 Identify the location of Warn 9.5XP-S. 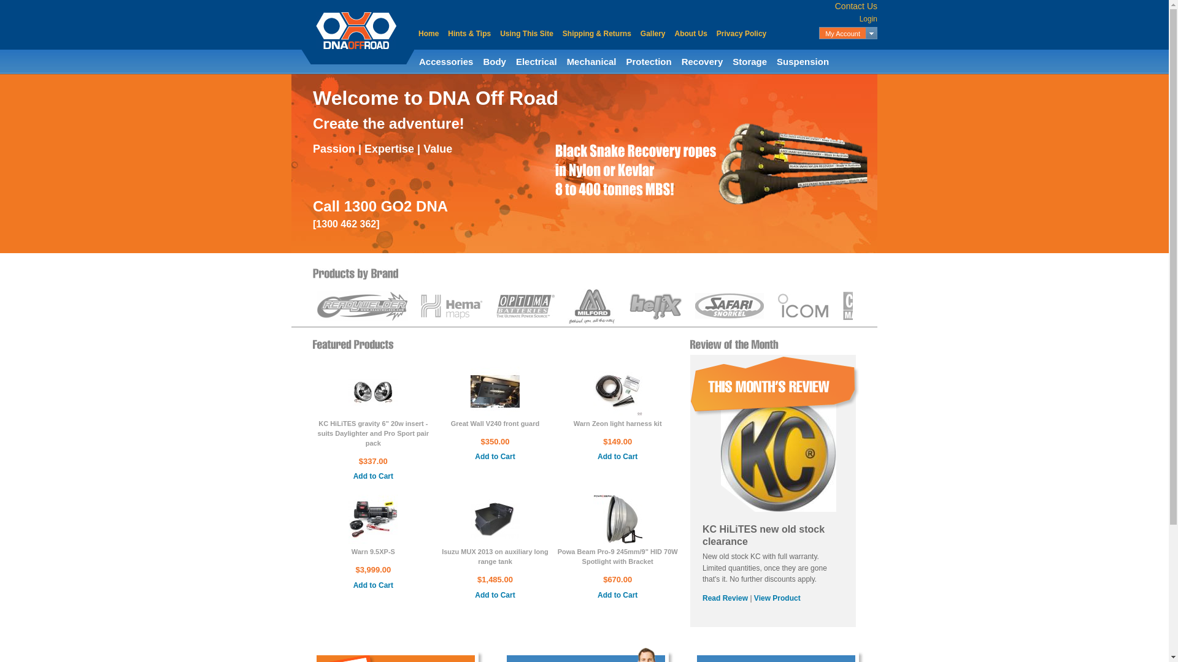
(373, 552).